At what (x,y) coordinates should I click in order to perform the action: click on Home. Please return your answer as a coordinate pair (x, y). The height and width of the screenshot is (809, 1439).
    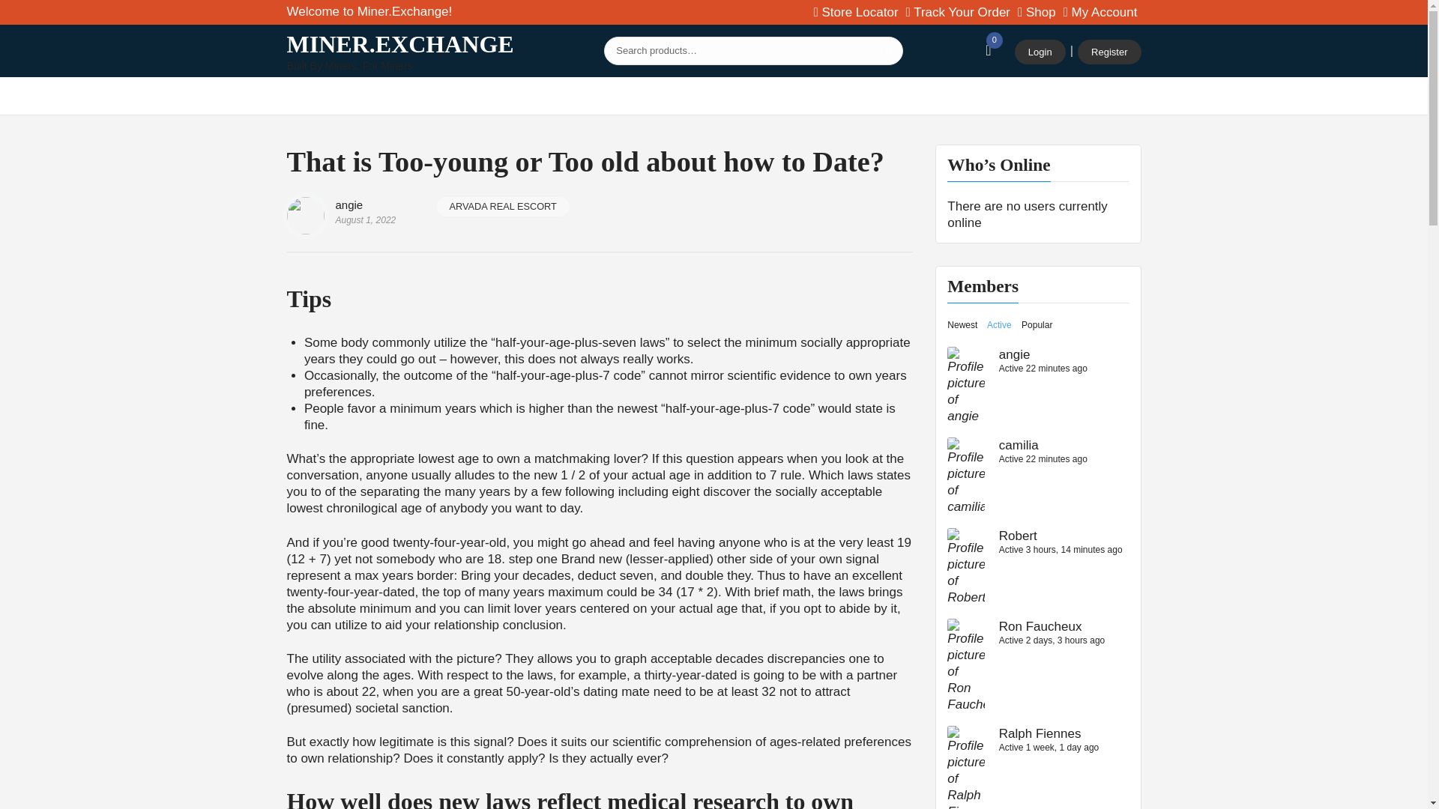
    Looking at the image, I should click on (313, 96).